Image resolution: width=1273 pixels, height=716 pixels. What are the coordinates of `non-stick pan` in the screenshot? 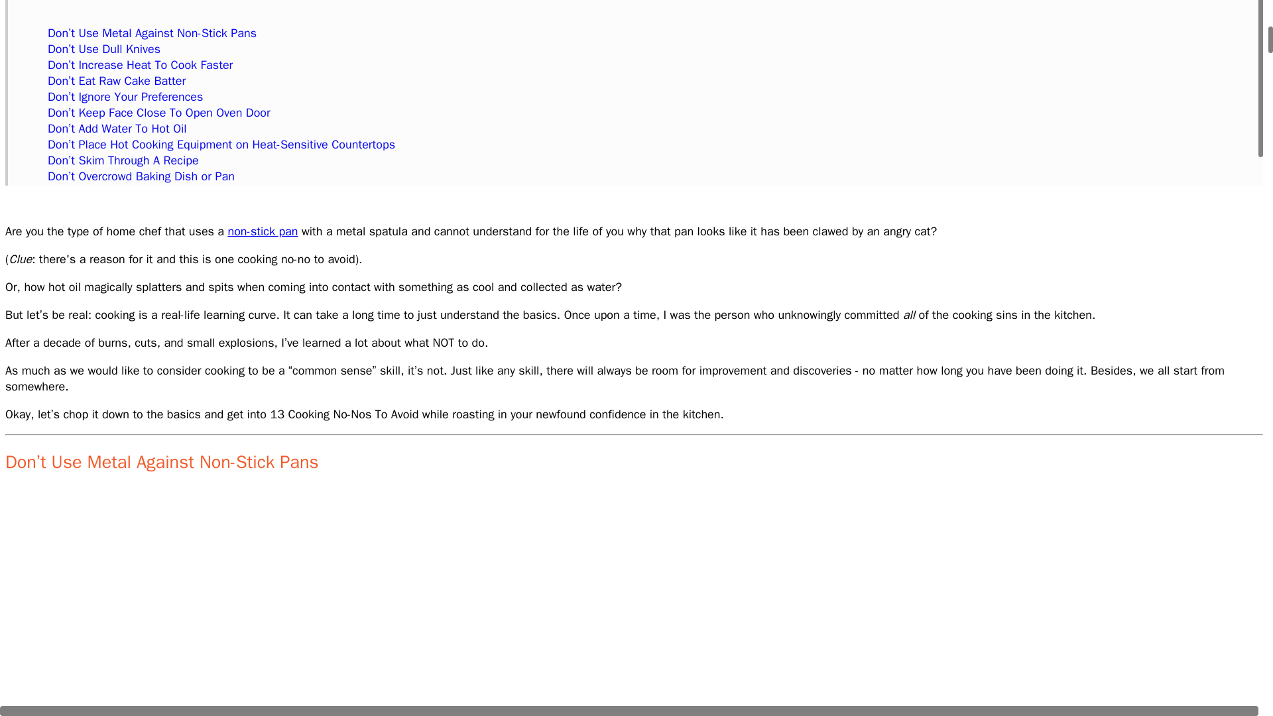 It's located at (263, 231).